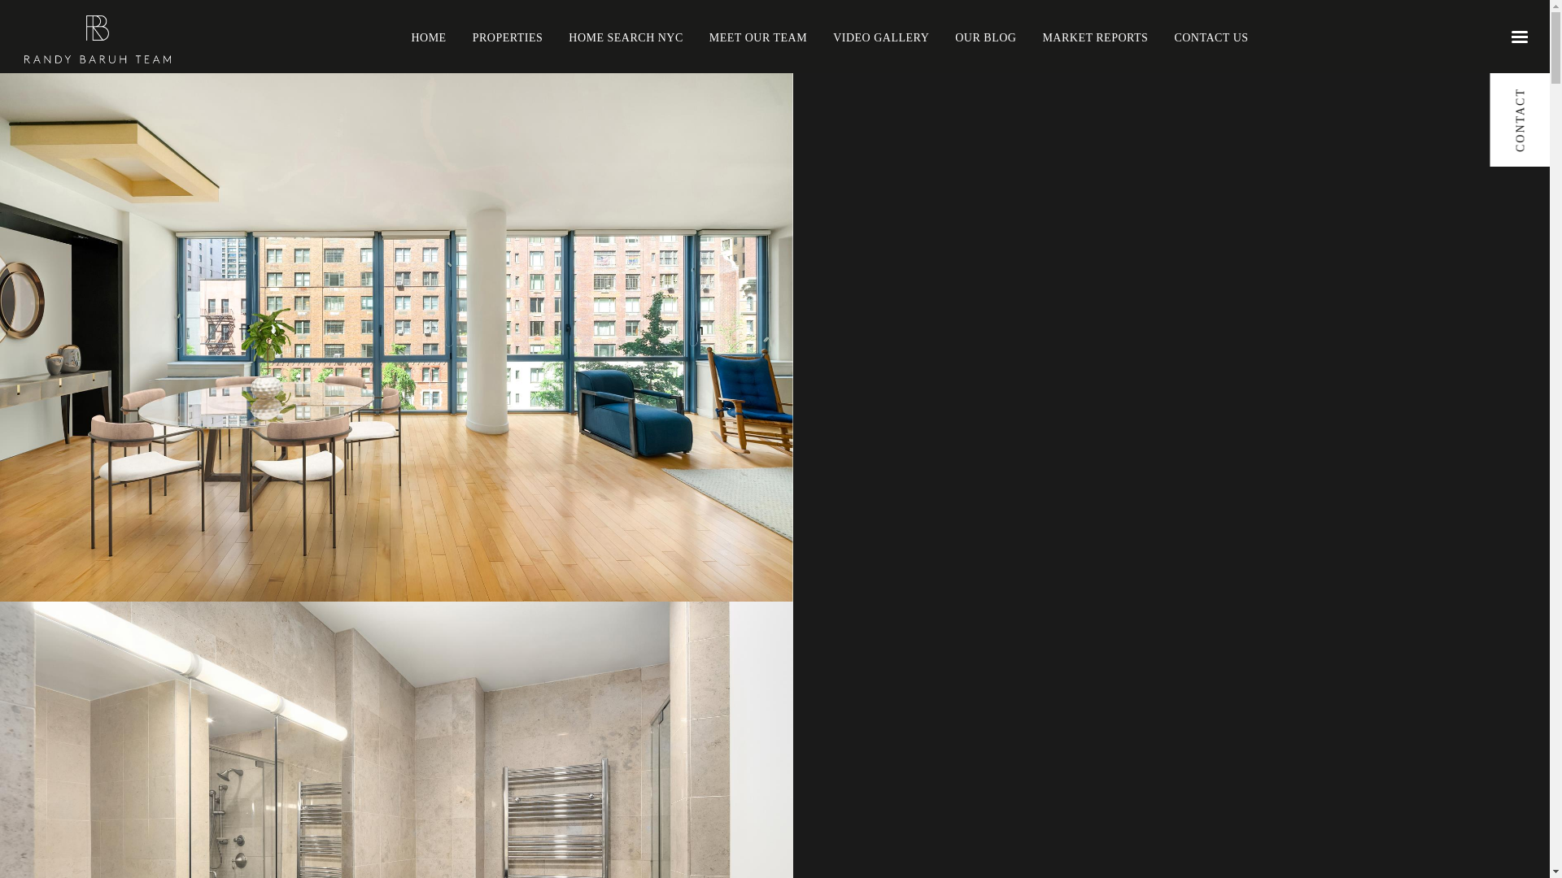 The width and height of the screenshot is (1562, 878). What do you see at coordinates (508, 36) in the screenshot?
I see `PROPERTIES` at bounding box center [508, 36].